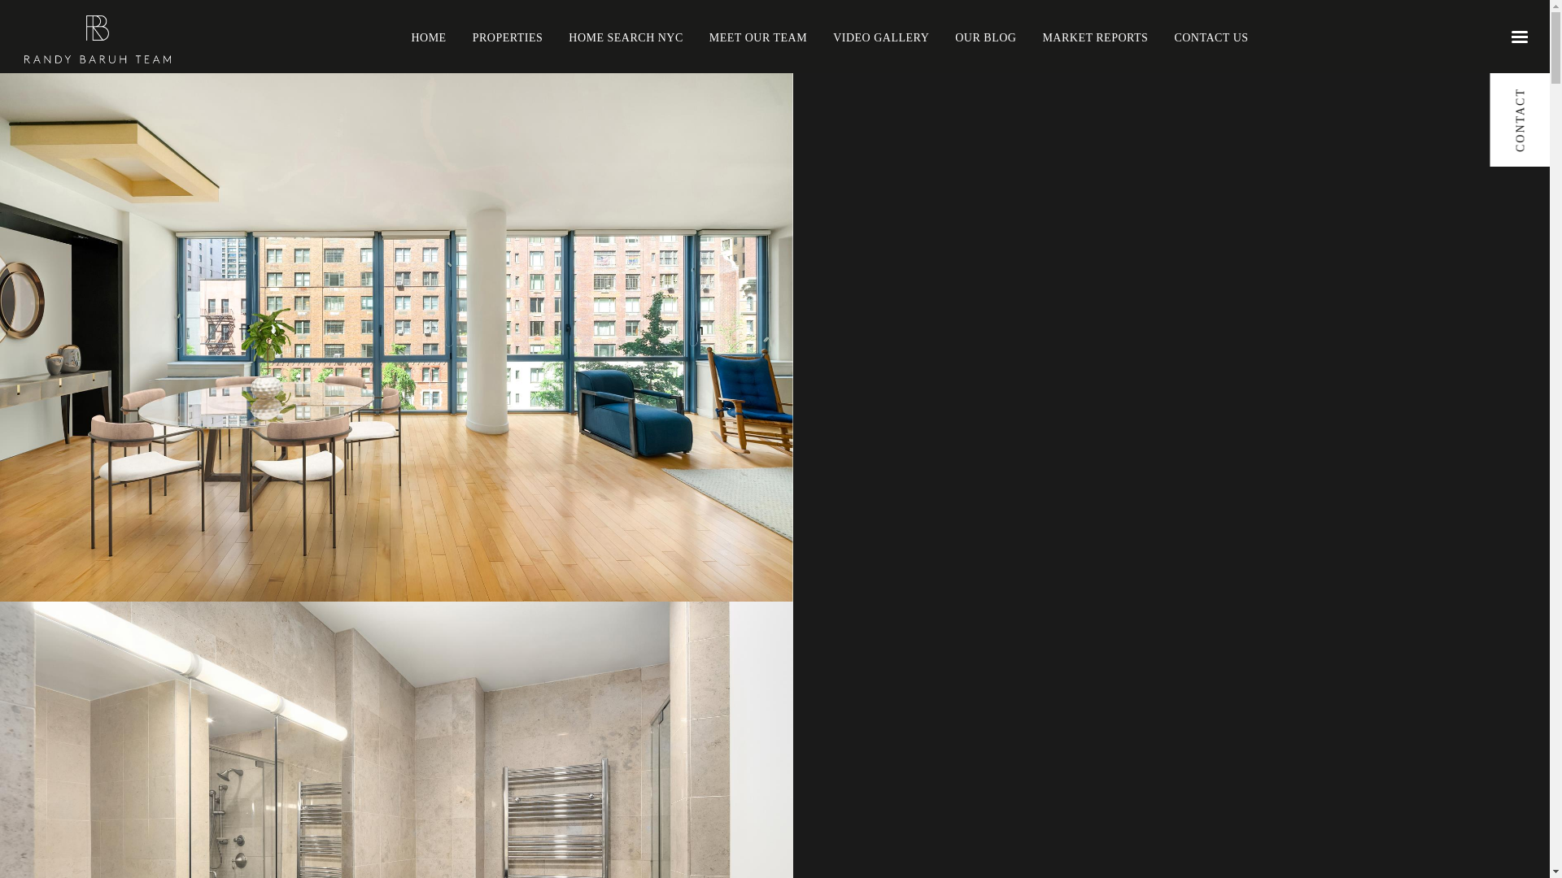 The width and height of the screenshot is (1562, 878). What do you see at coordinates (508, 36) in the screenshot?
I see `PROPERTIES` at bounding box center [508, 36].